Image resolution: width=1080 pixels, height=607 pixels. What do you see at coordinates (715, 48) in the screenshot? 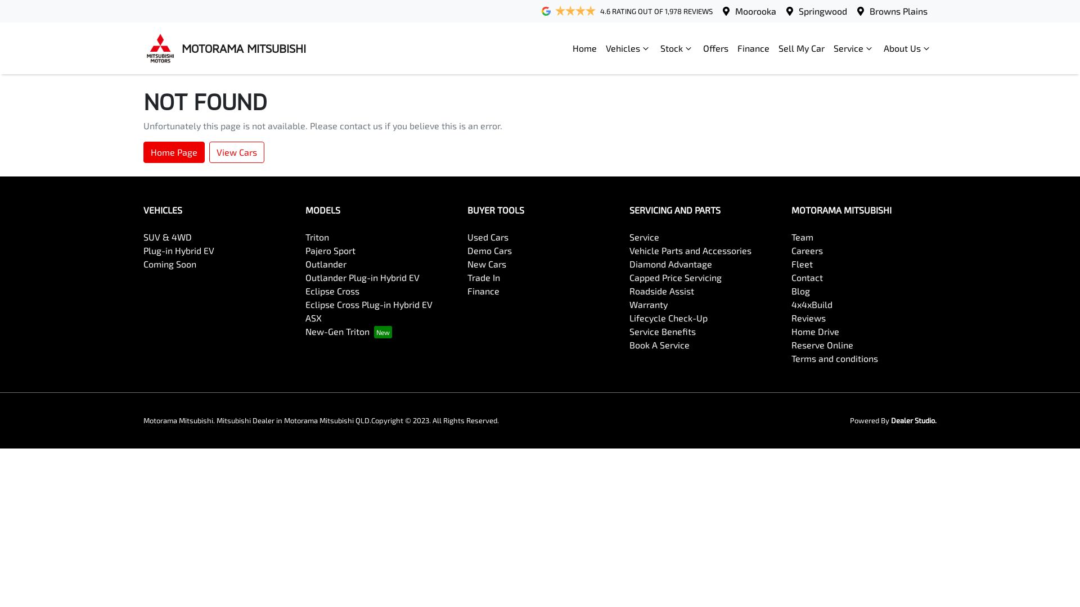
I see `Offers` at bounding box center [715, 48].